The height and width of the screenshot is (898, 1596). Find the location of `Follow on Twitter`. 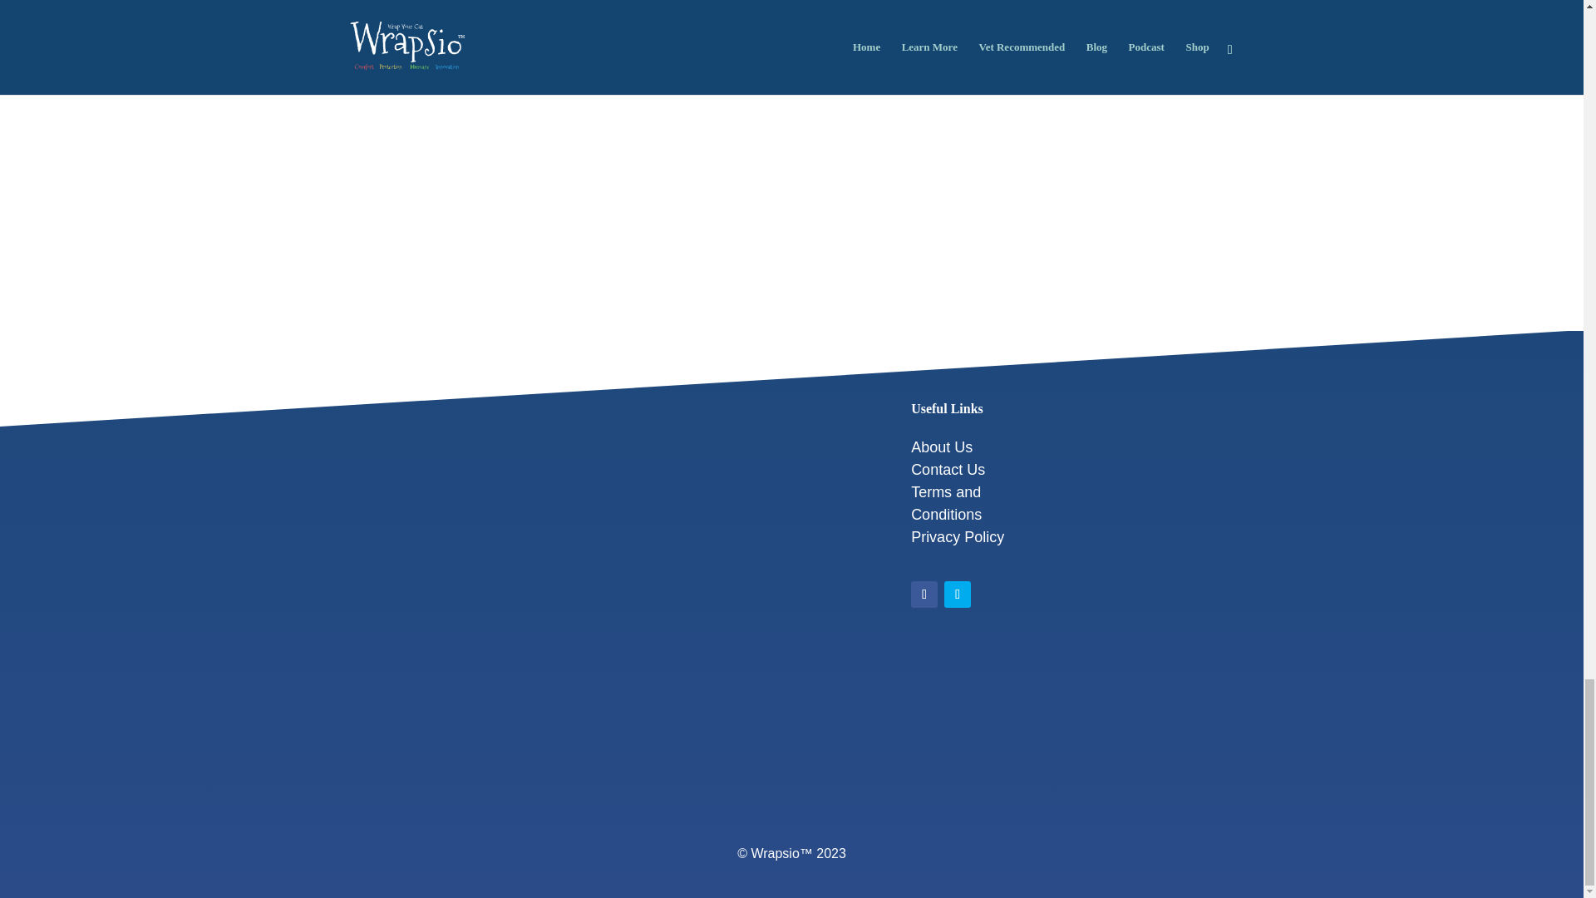

Follow on Twitter is located at coordinates (958, 594).